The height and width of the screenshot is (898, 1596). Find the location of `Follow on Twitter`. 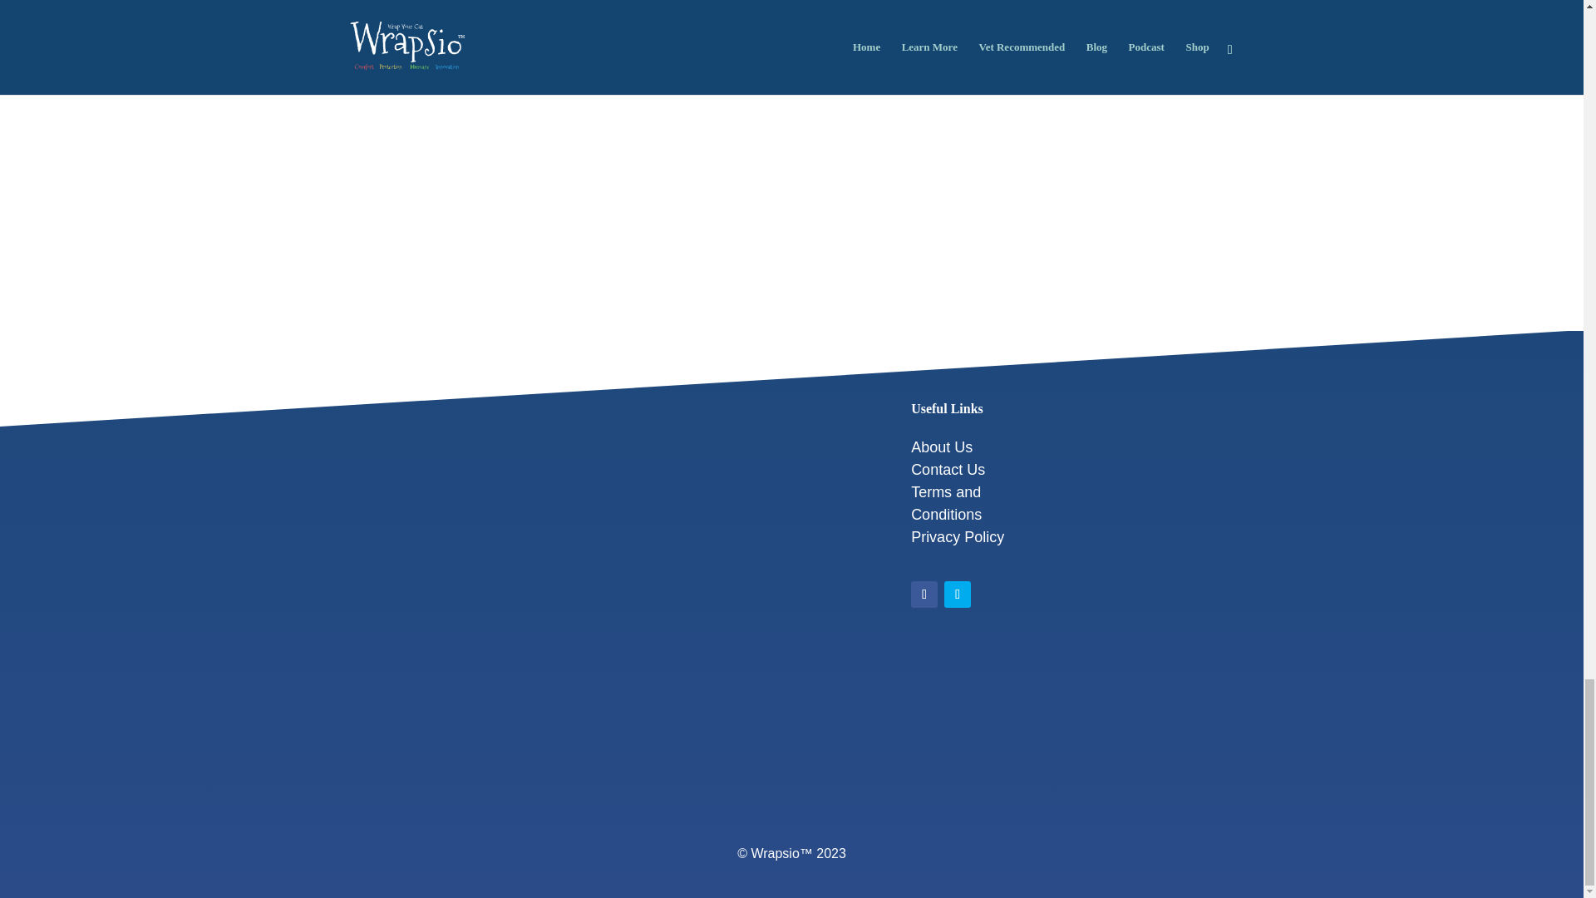

Follow on Twitter is located at coordinates (958, 594).